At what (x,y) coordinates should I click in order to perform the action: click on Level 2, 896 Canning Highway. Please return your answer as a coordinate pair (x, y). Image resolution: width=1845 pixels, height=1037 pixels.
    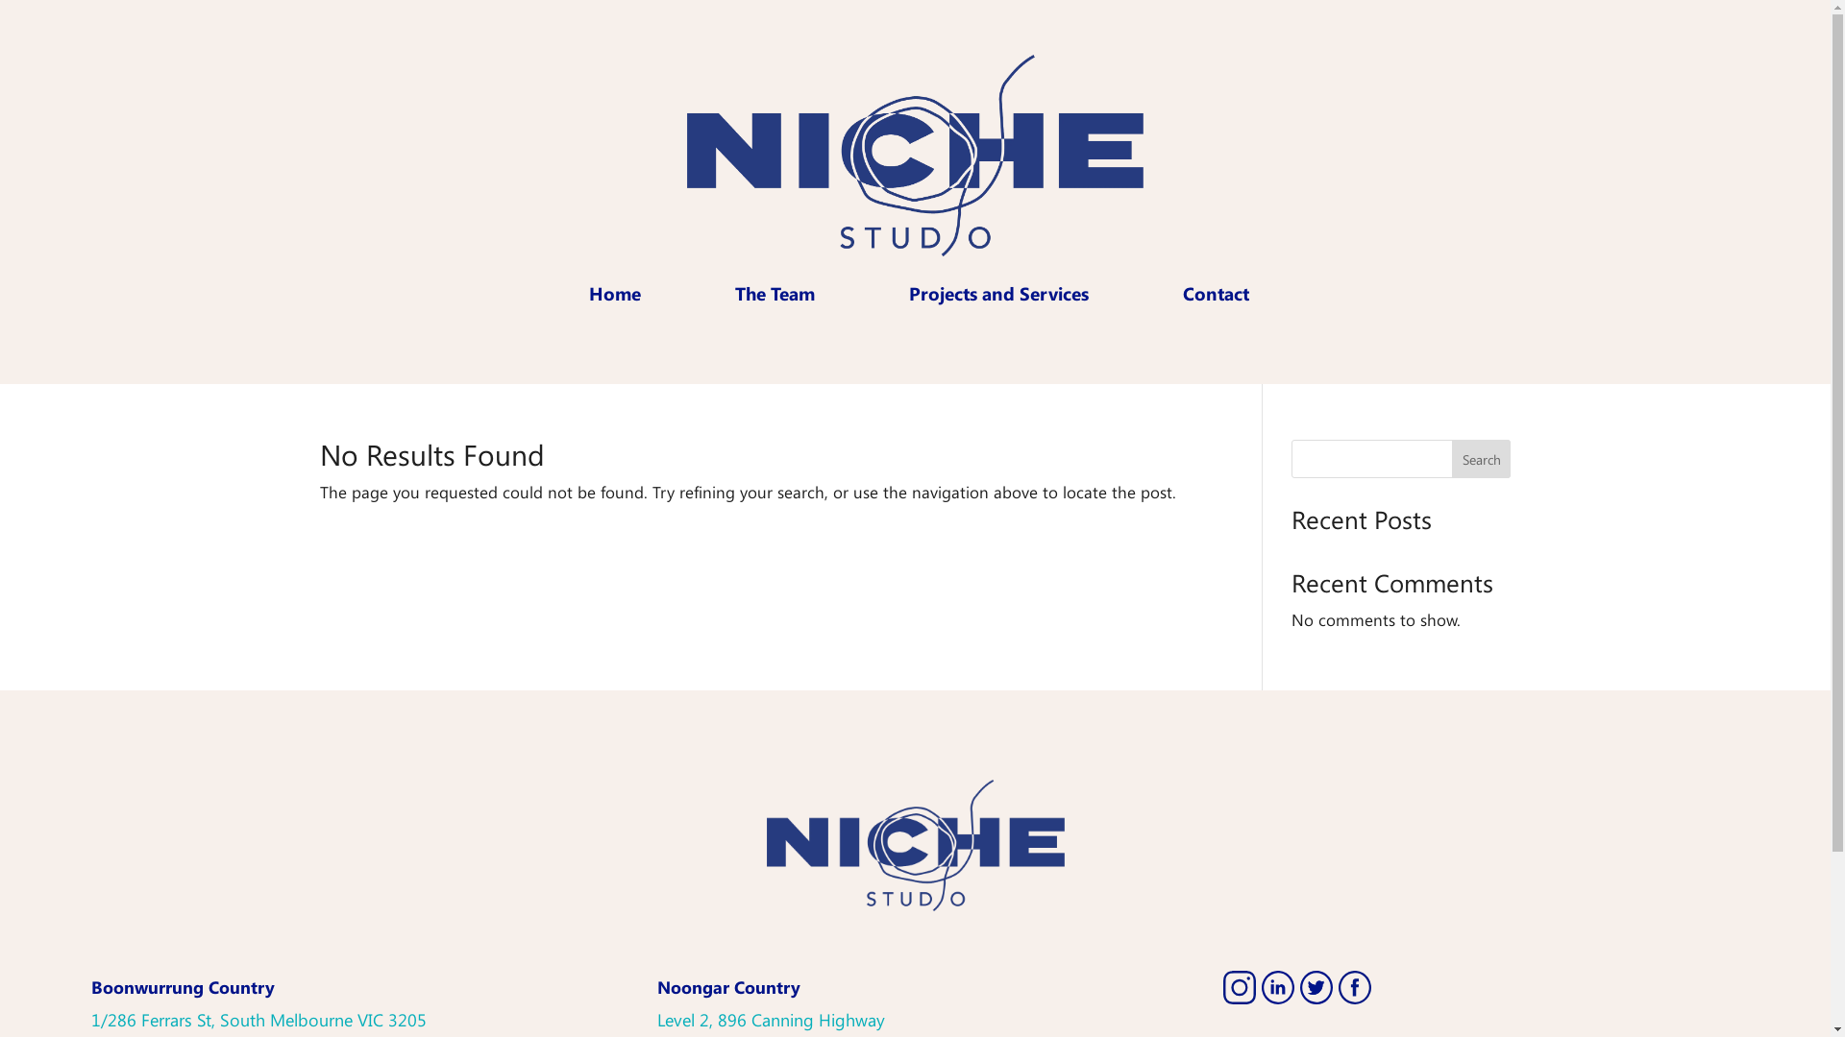
    Looking at the image, I should click on (771, 1020).